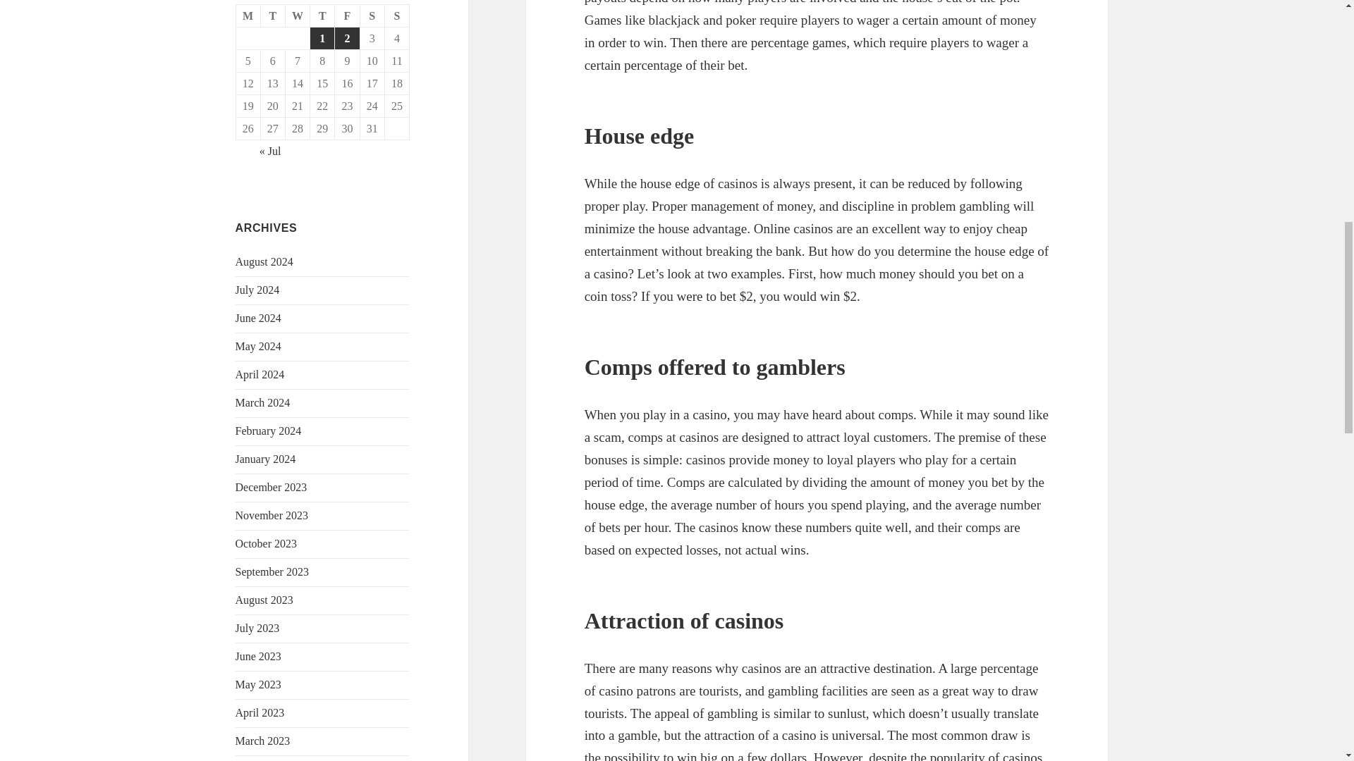  What do you see at coordinates (347, 16) in the screenshot?
I see `Friday` at bounding box center [347, 16].